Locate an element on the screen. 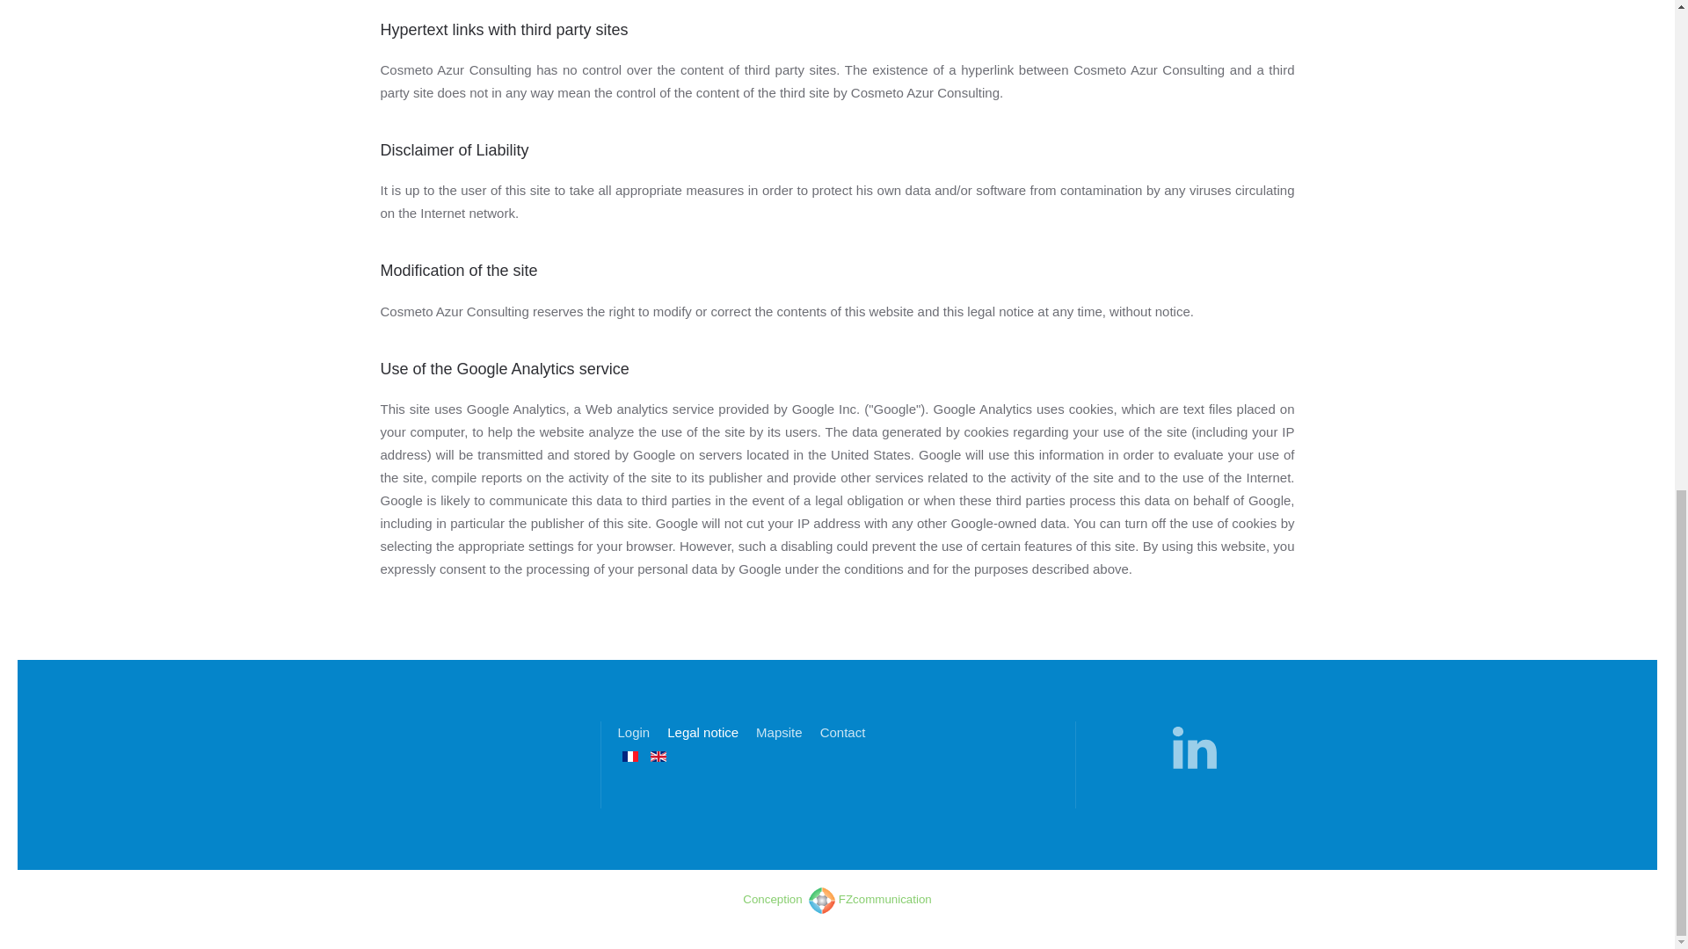  Contact is located at coordinates (842, 732).